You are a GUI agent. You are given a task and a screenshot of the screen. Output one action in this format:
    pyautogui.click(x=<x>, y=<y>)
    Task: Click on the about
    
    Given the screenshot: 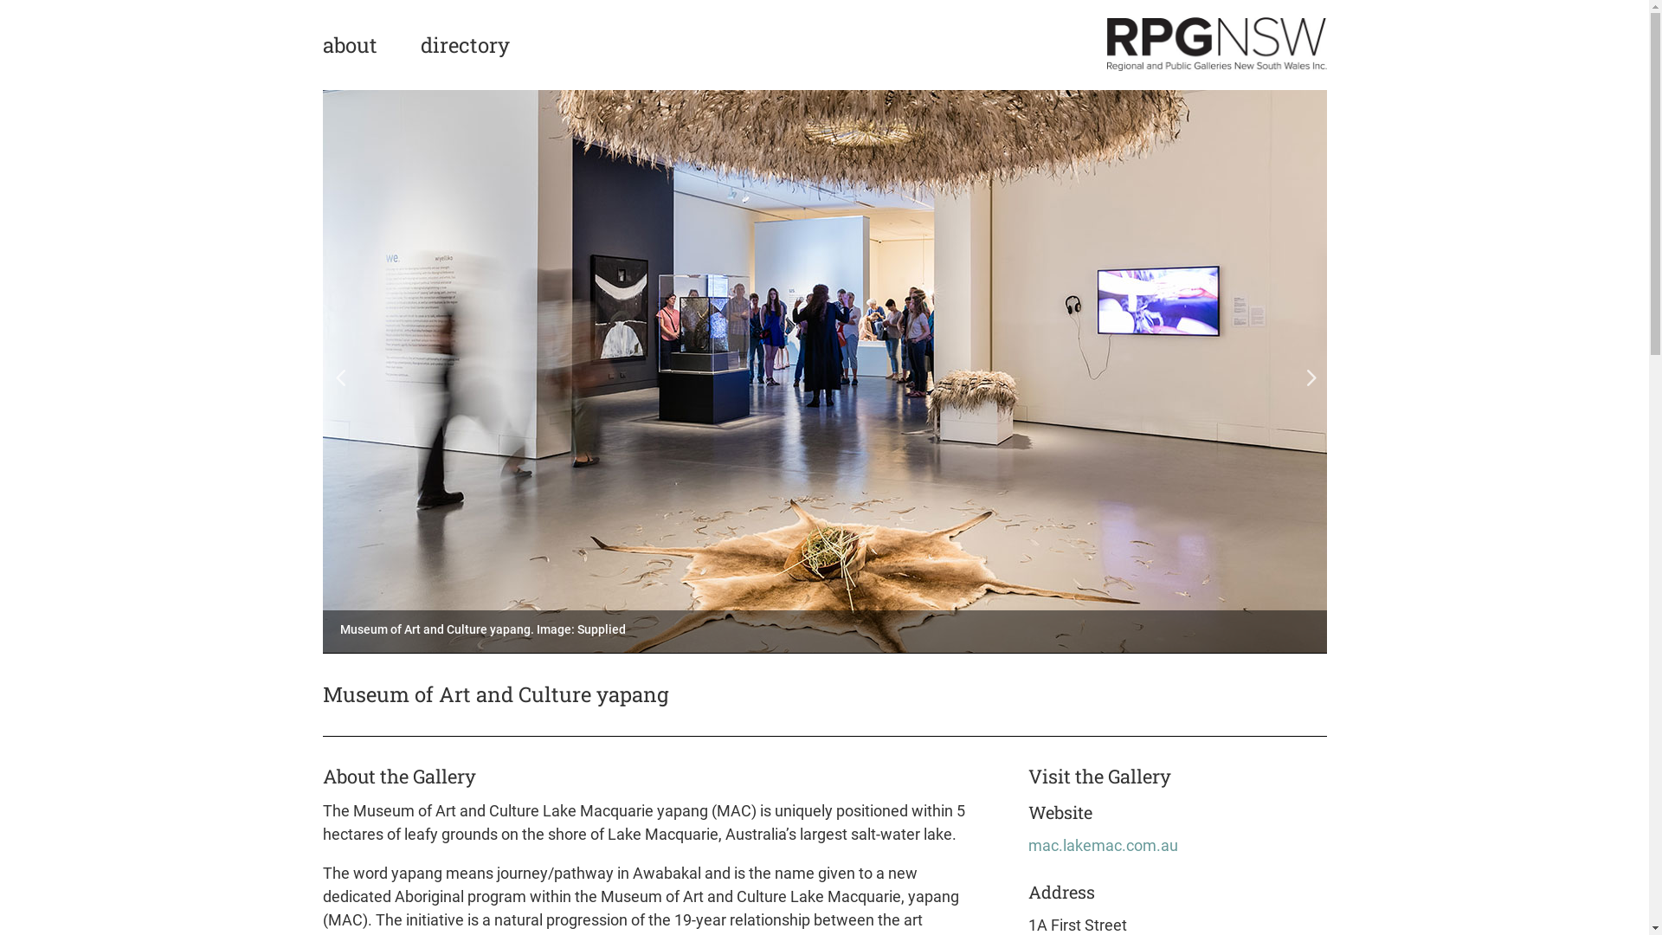 What is the action you would take?
    pyautogui.click(x=350, y=64)
    